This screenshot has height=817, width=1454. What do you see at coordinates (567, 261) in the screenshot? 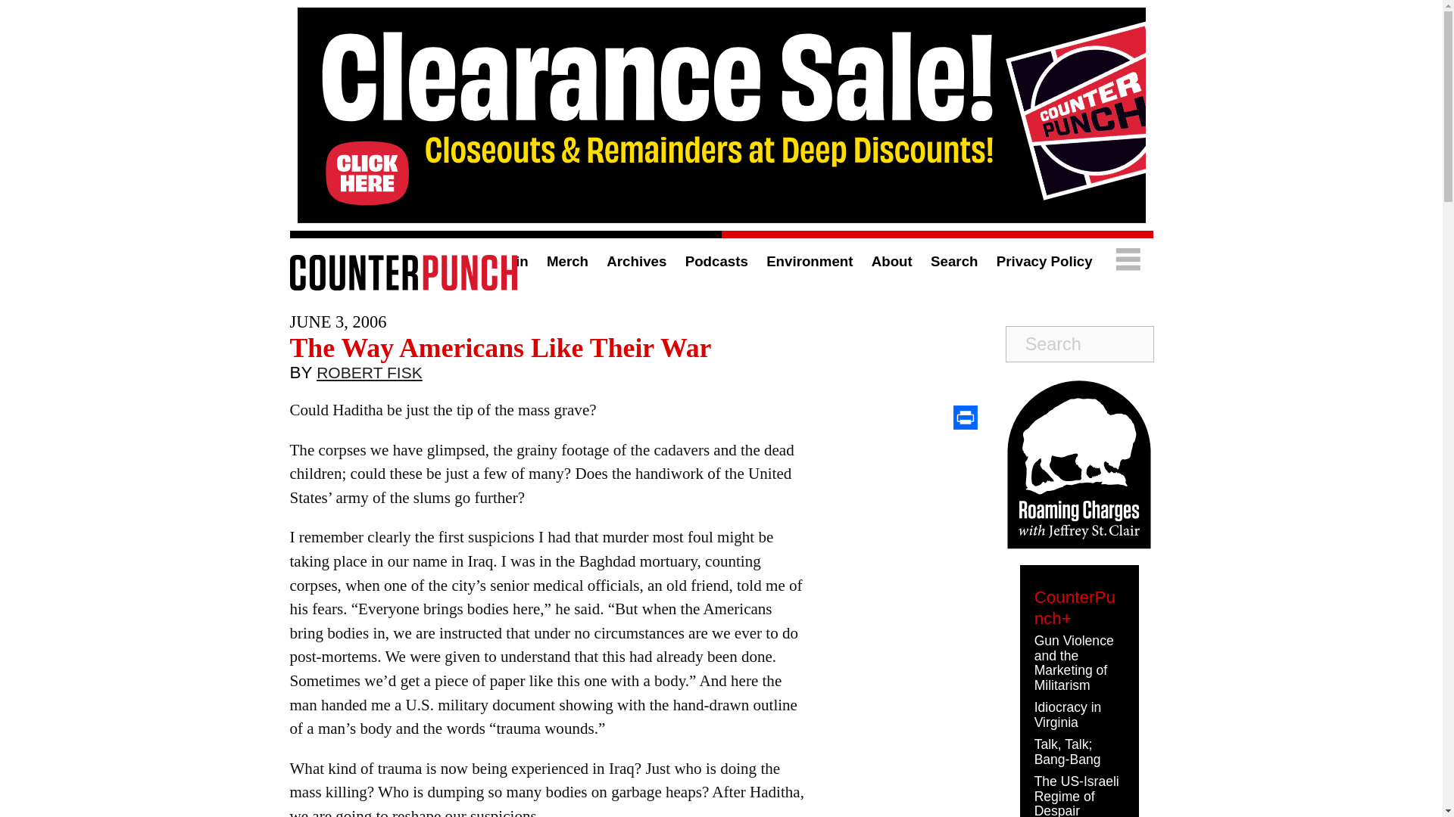
I see `Merch` at bounding box center [567, 261].